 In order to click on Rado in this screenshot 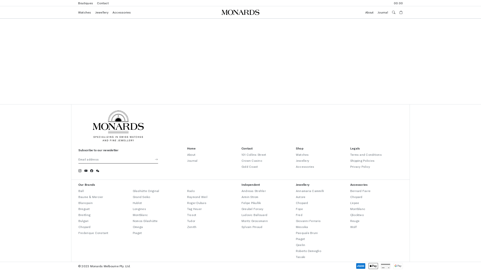, I will do `click(191, 190)`.